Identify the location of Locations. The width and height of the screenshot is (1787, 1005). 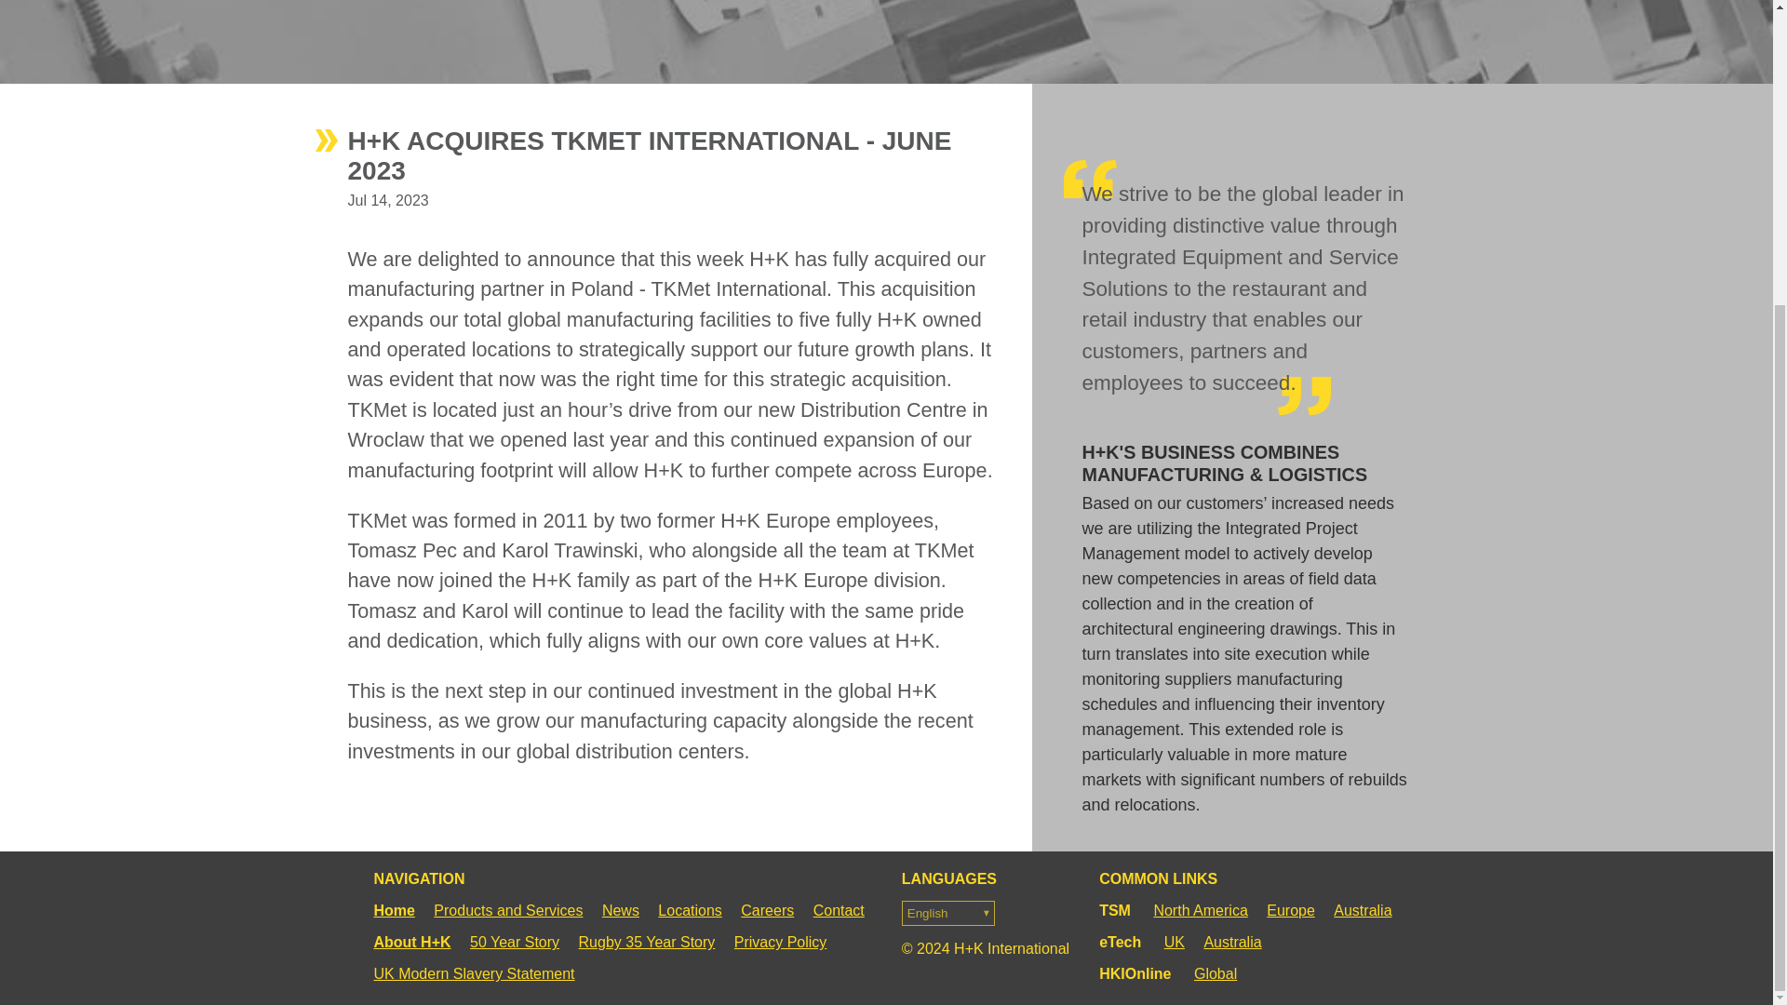
(689, 910).